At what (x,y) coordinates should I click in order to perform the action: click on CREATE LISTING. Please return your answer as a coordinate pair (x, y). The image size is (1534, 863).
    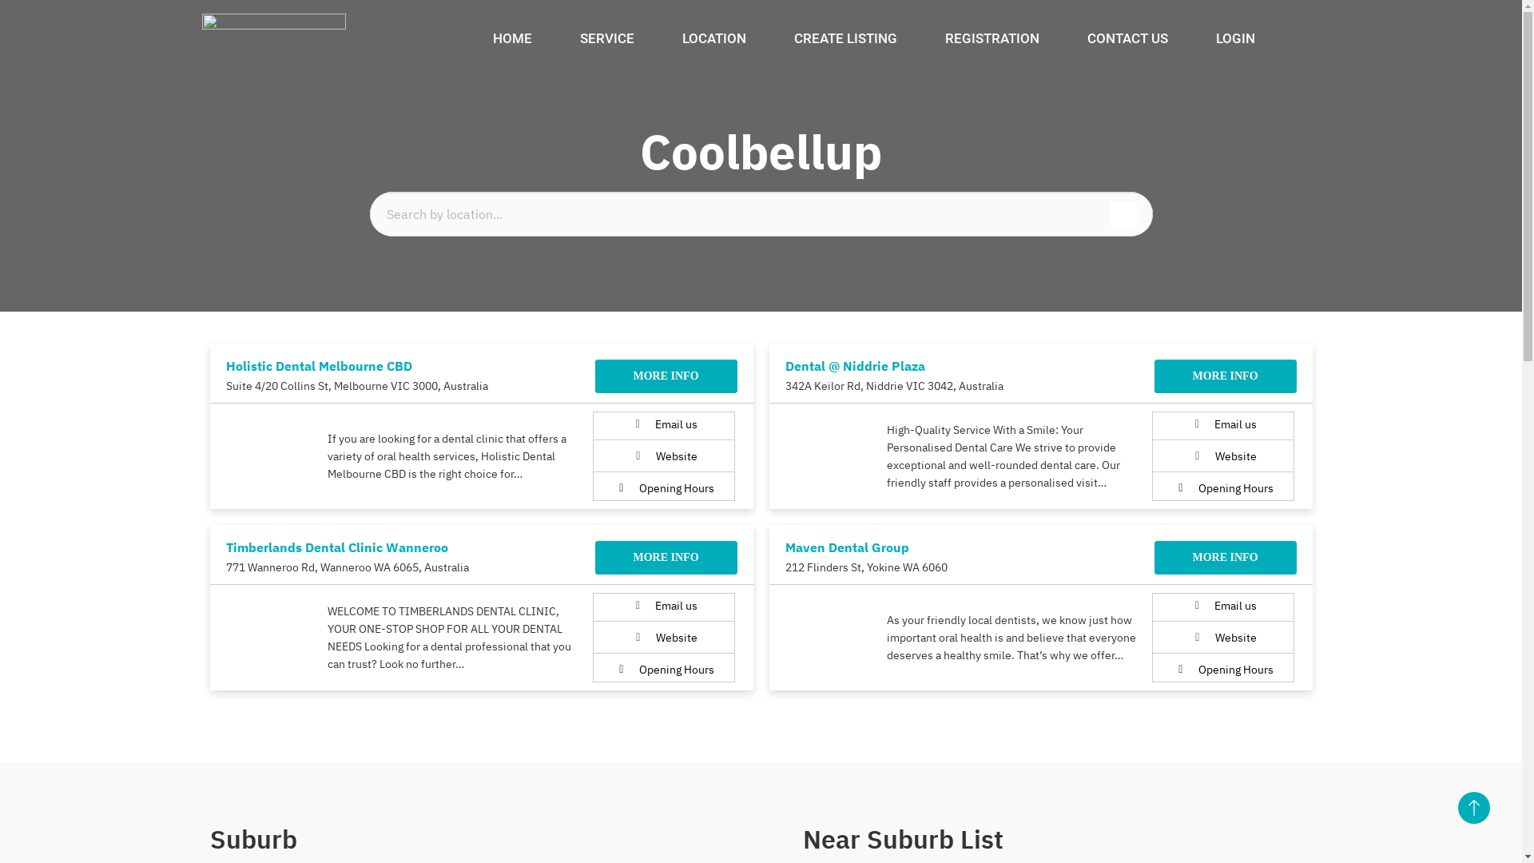
    Looking at the image, I should click on (845, 38).